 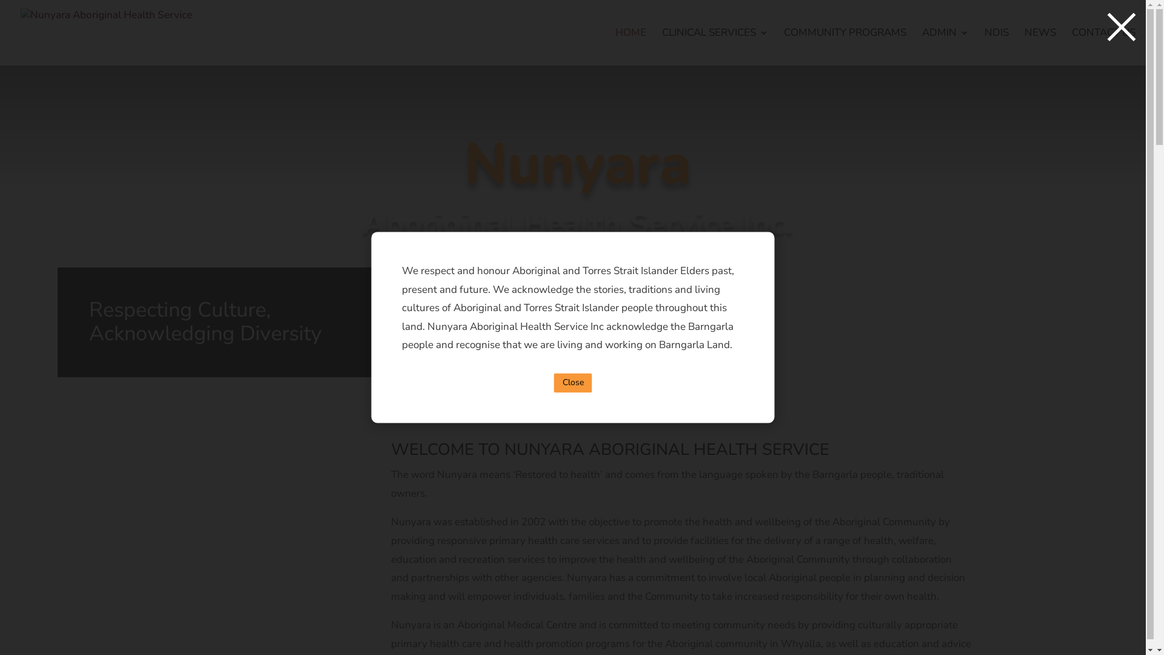 What do you see at coordinates (946, 47) in the screenshot?
I see `ADMIN` at bounding box center [946, 47].